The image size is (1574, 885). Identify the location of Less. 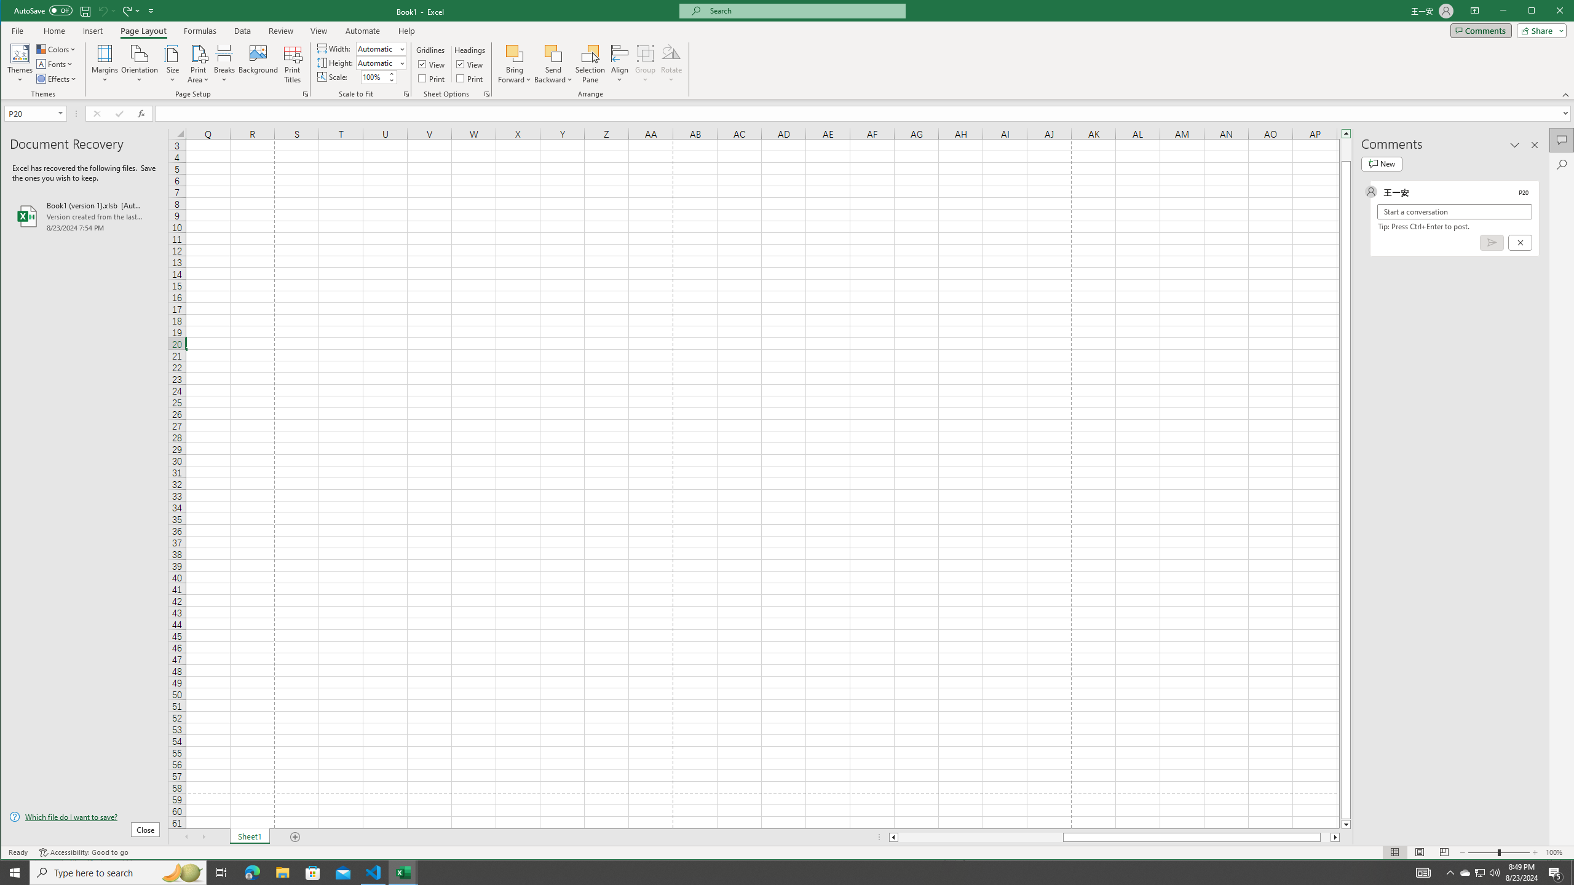
(391, 80).